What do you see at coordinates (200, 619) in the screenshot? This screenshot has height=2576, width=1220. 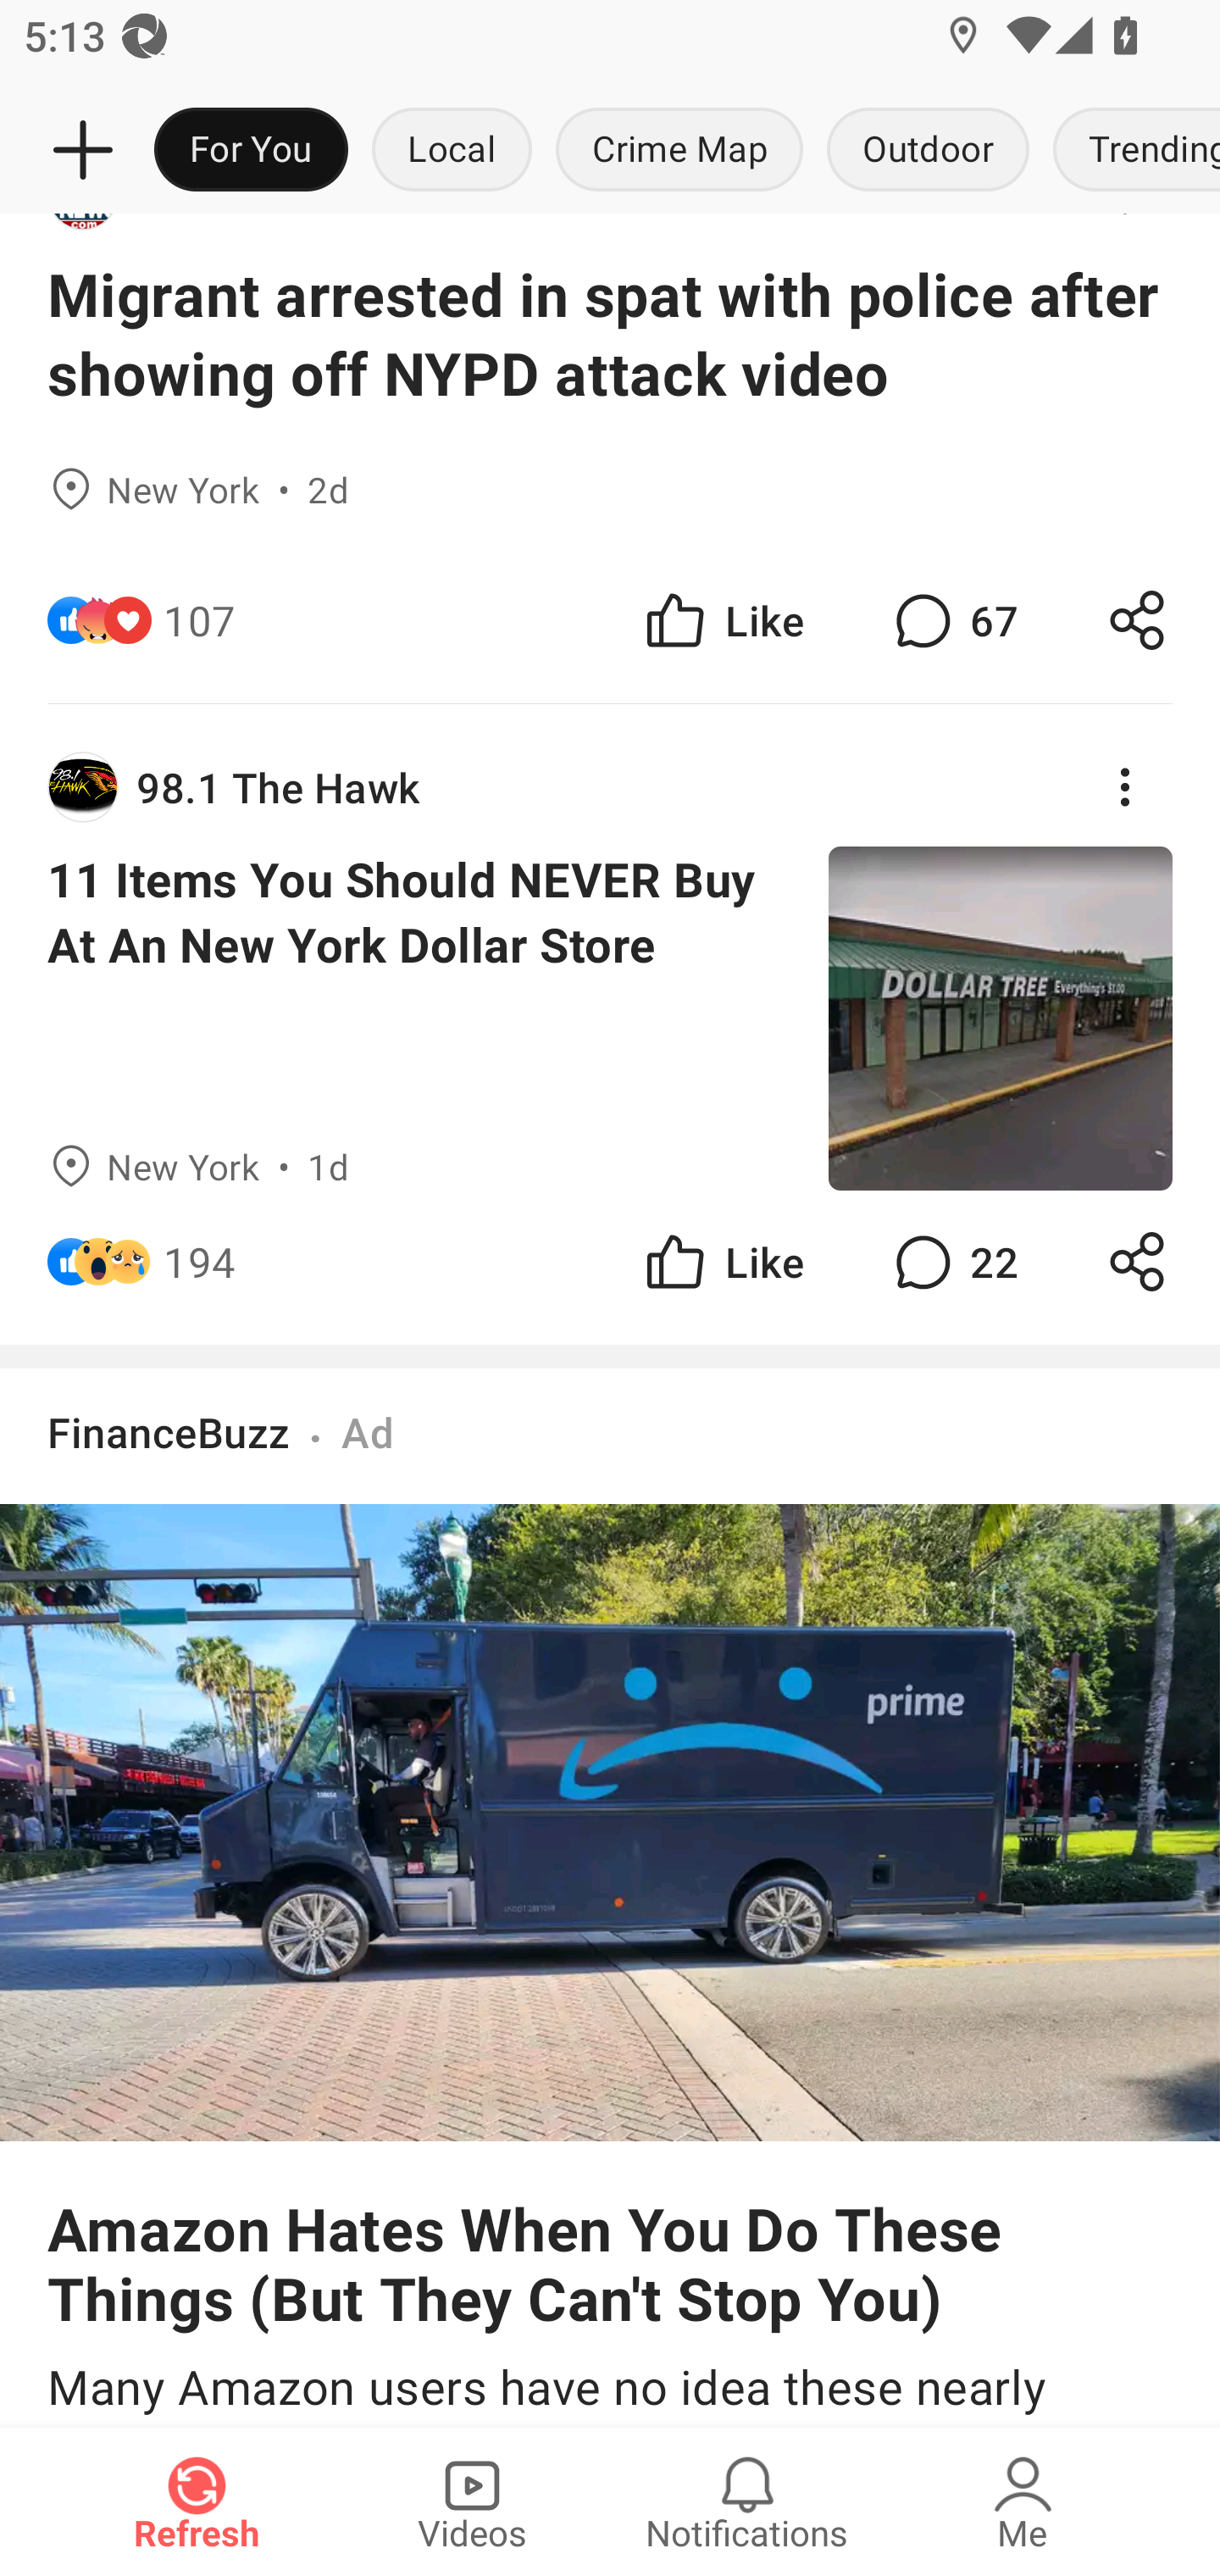 I see `107` at bounding box center [200, 619].